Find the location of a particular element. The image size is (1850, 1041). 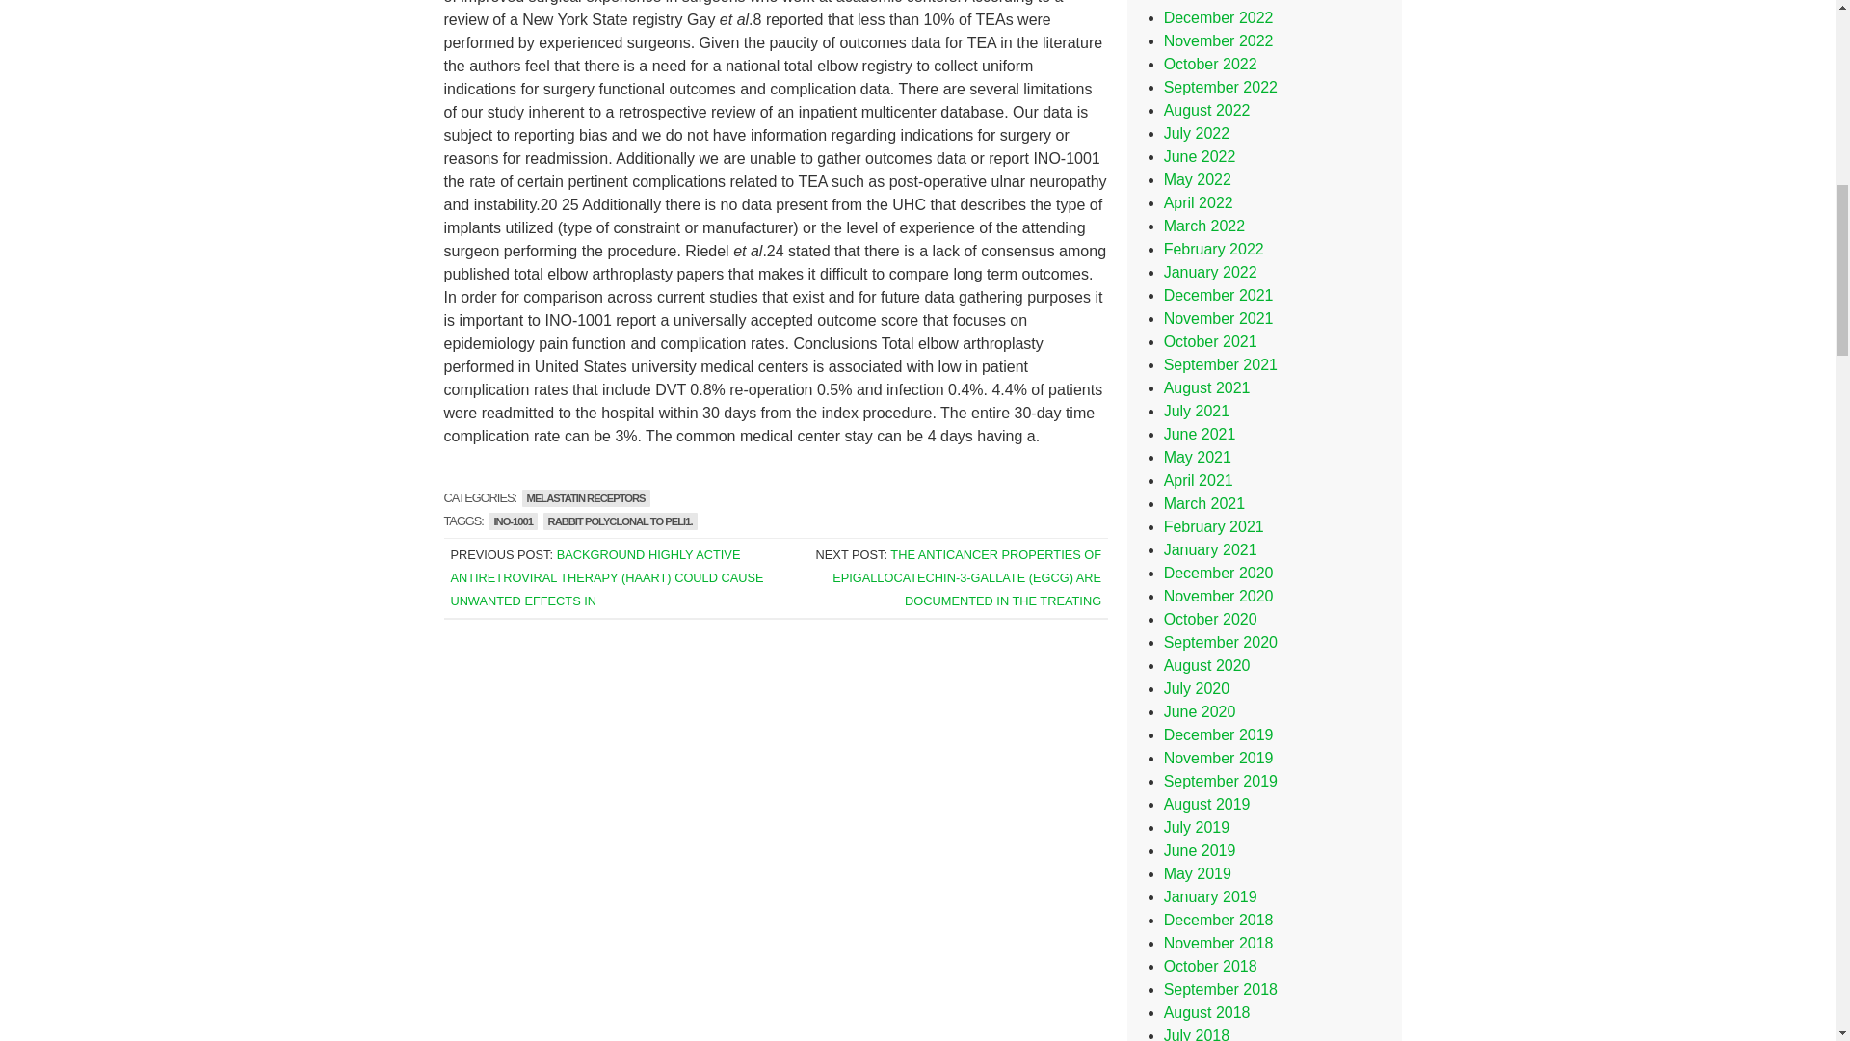

September 2022 is located at coordinates (1220, 87).